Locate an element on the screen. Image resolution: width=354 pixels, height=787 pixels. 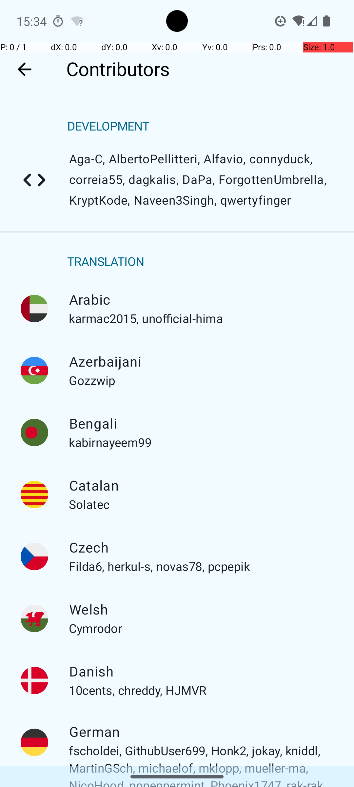
Azerbaijani is located at coordinates (201, 362).